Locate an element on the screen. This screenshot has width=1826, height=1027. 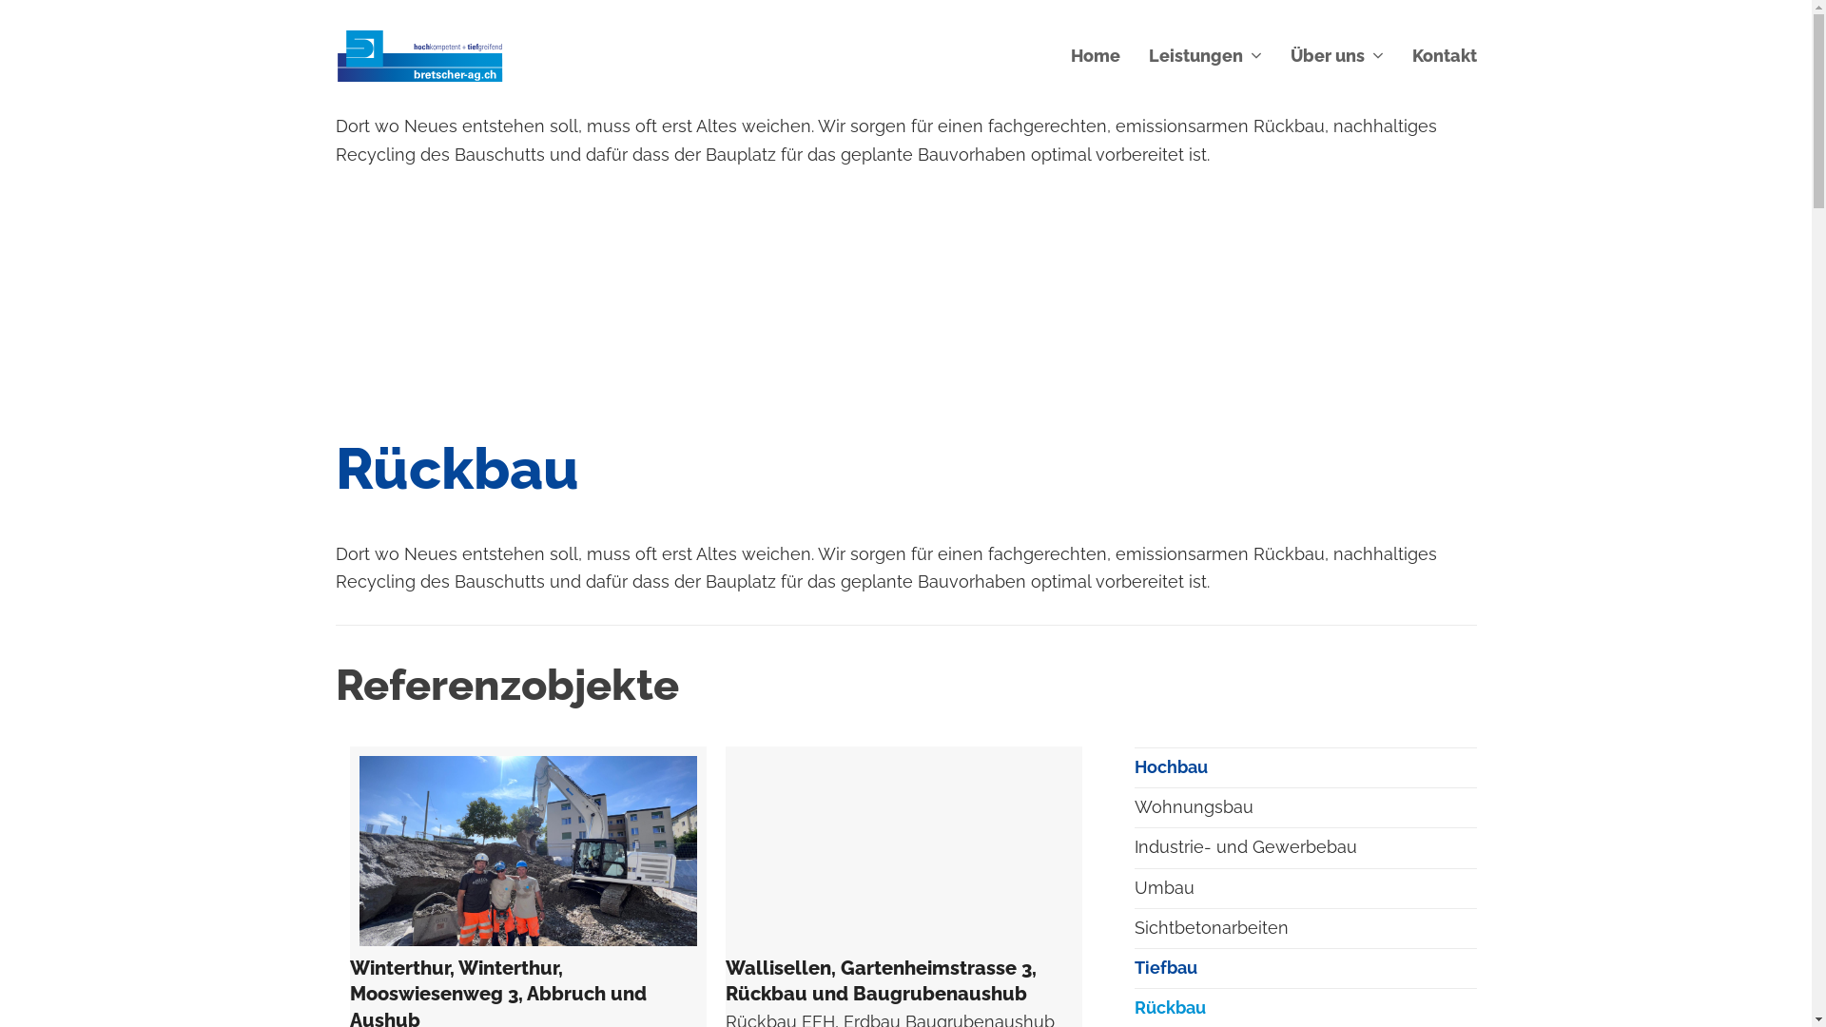
Home is located at coordinates (1095, 56).